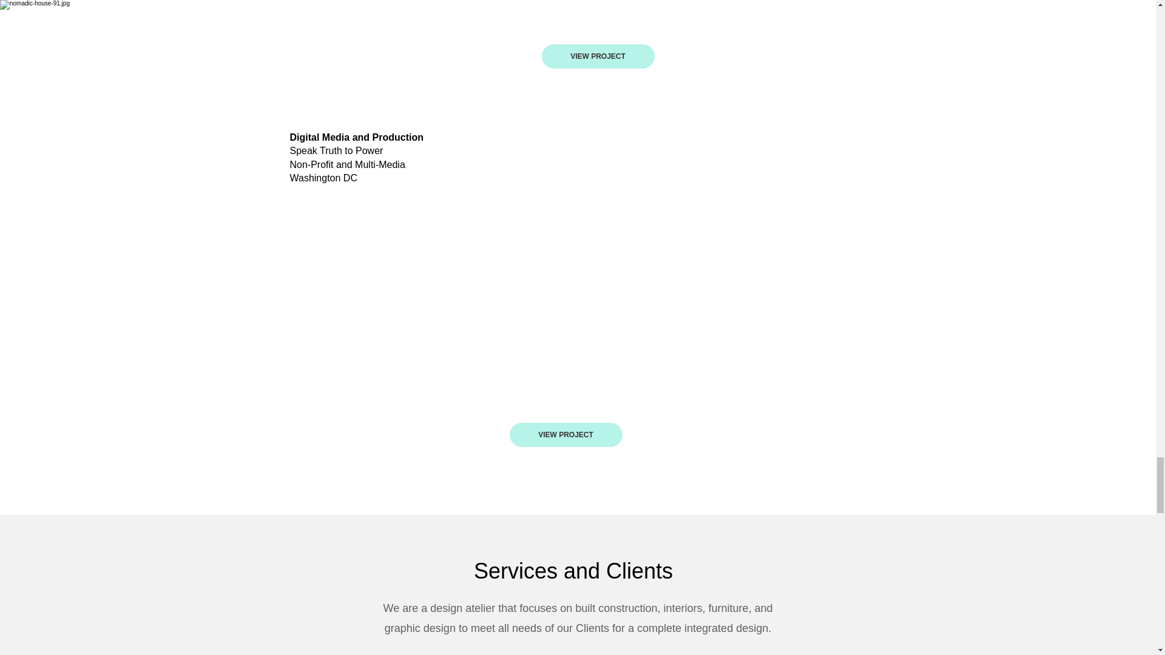  What do you see at coordinates (597, 56) in the screenshot?
I see `VIEW PROJECT` at bounding box center [597, 56].